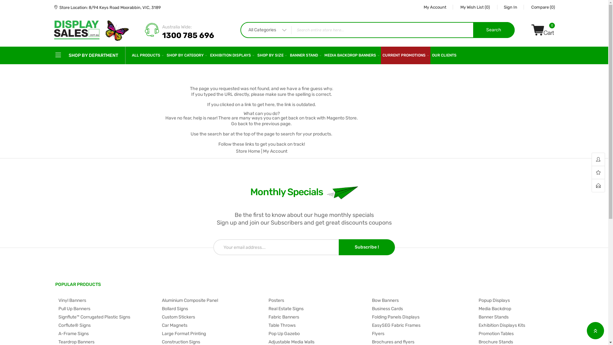  Describe the element at coordinates (367, 247) in the screenshot. I see `Subscribe !` at that location.